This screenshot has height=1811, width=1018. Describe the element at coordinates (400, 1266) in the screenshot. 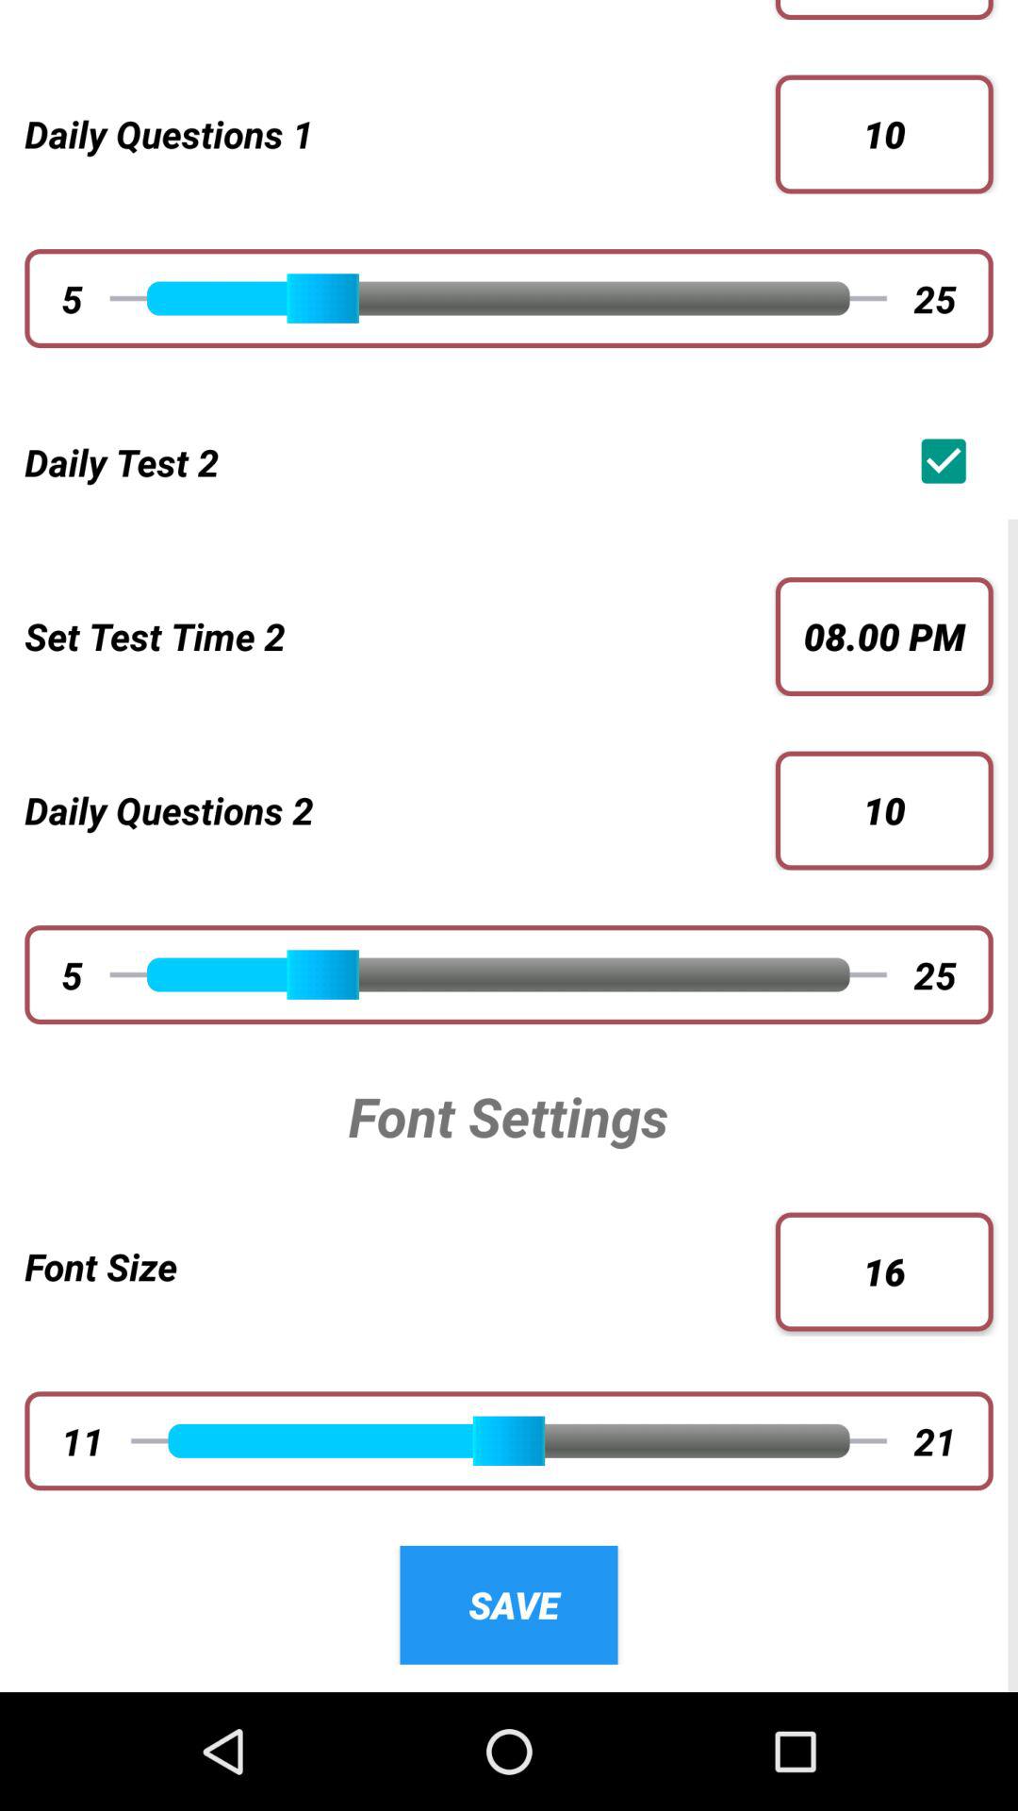

I see `tap font size` at that location.